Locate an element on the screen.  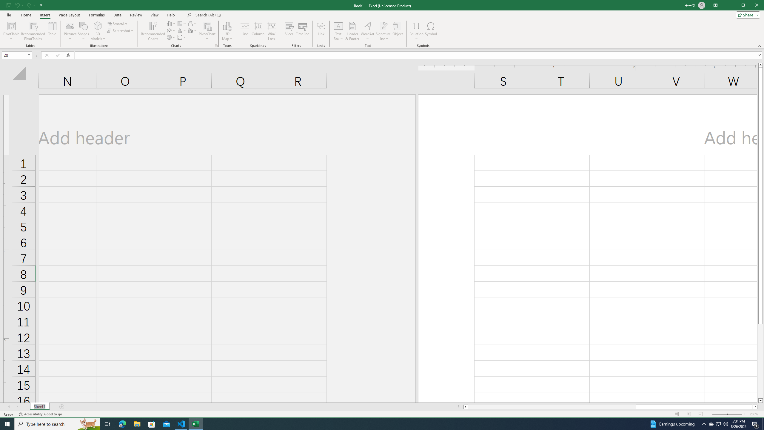
Microsoft Edge is located at coordinates (122, 424).